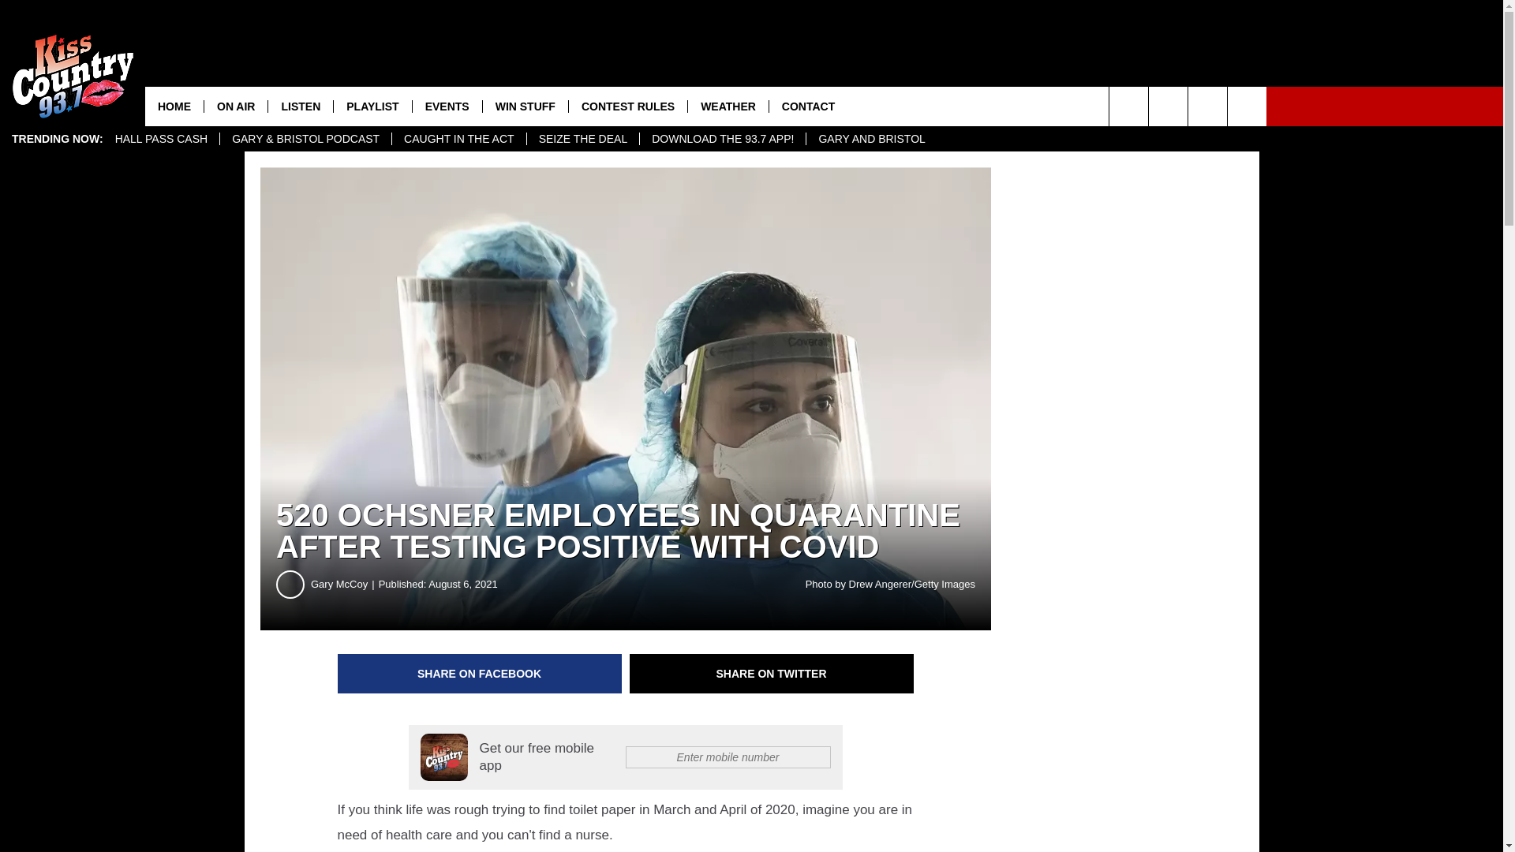 This screenshot has width=1515, height=852. I want to click on Share on Facebook, so click(480, 674).